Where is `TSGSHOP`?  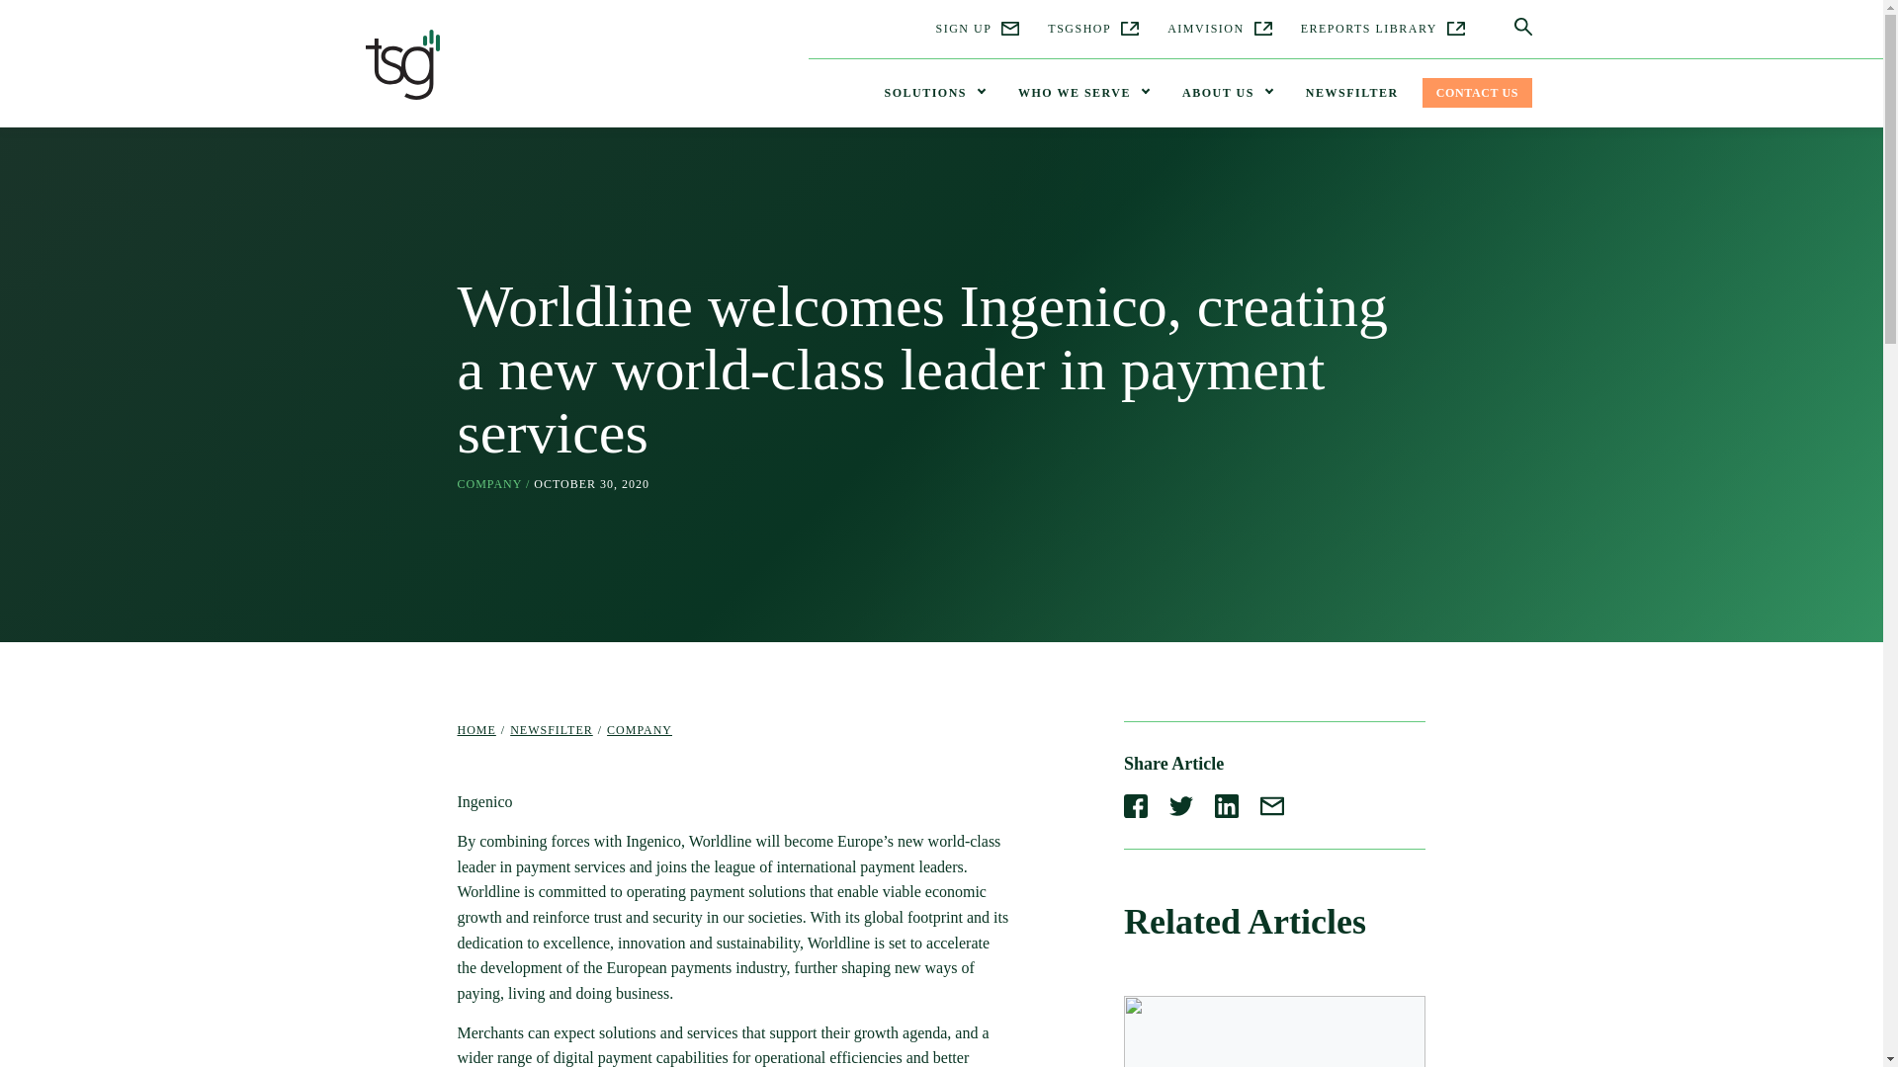
TSGSHOP is located at coordinates (1093, 29).